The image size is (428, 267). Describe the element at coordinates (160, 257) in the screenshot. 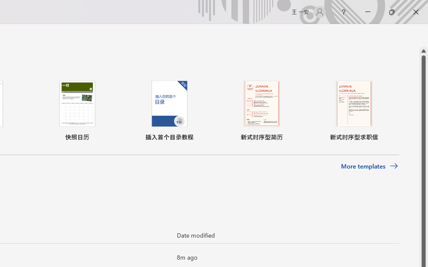

I see `Pin this item to the list` at that location.